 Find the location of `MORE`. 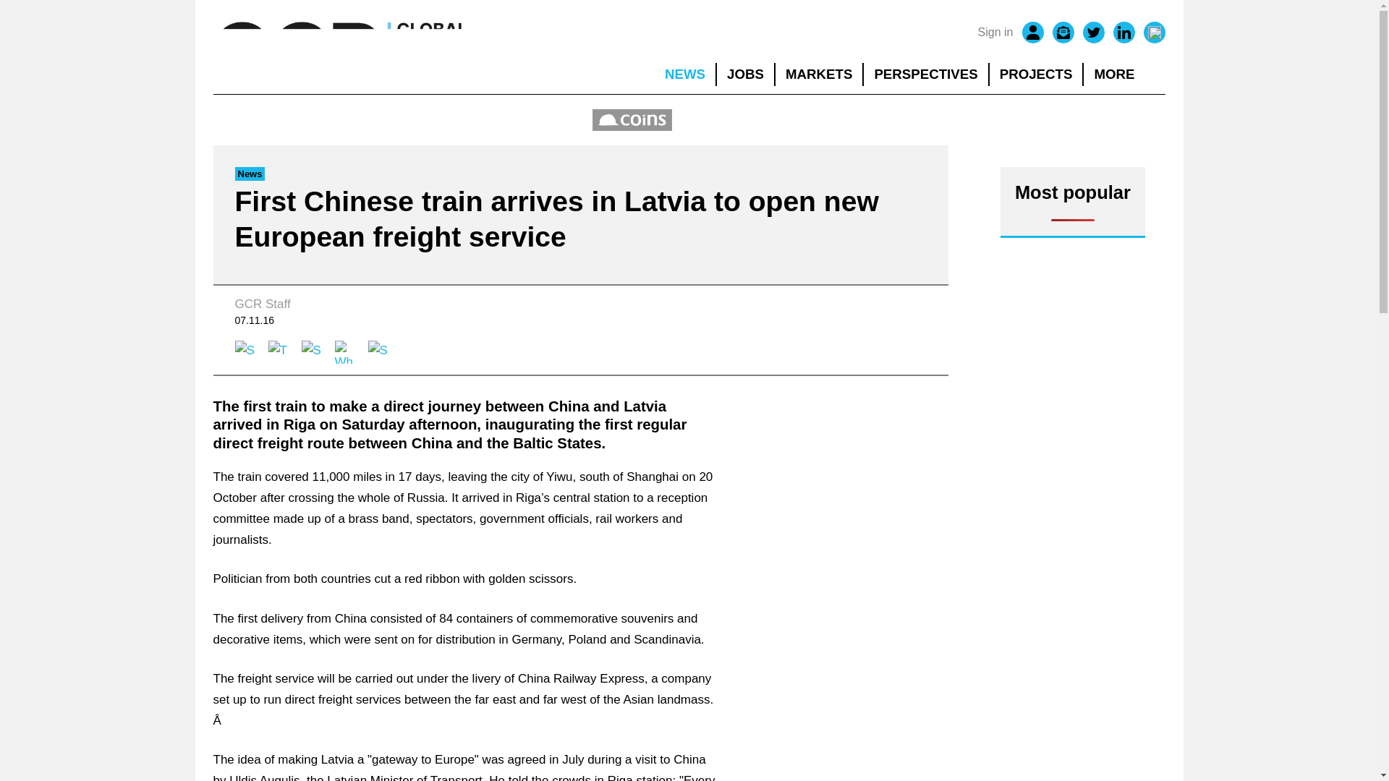

MORE is located at coordinates (1124, 74).